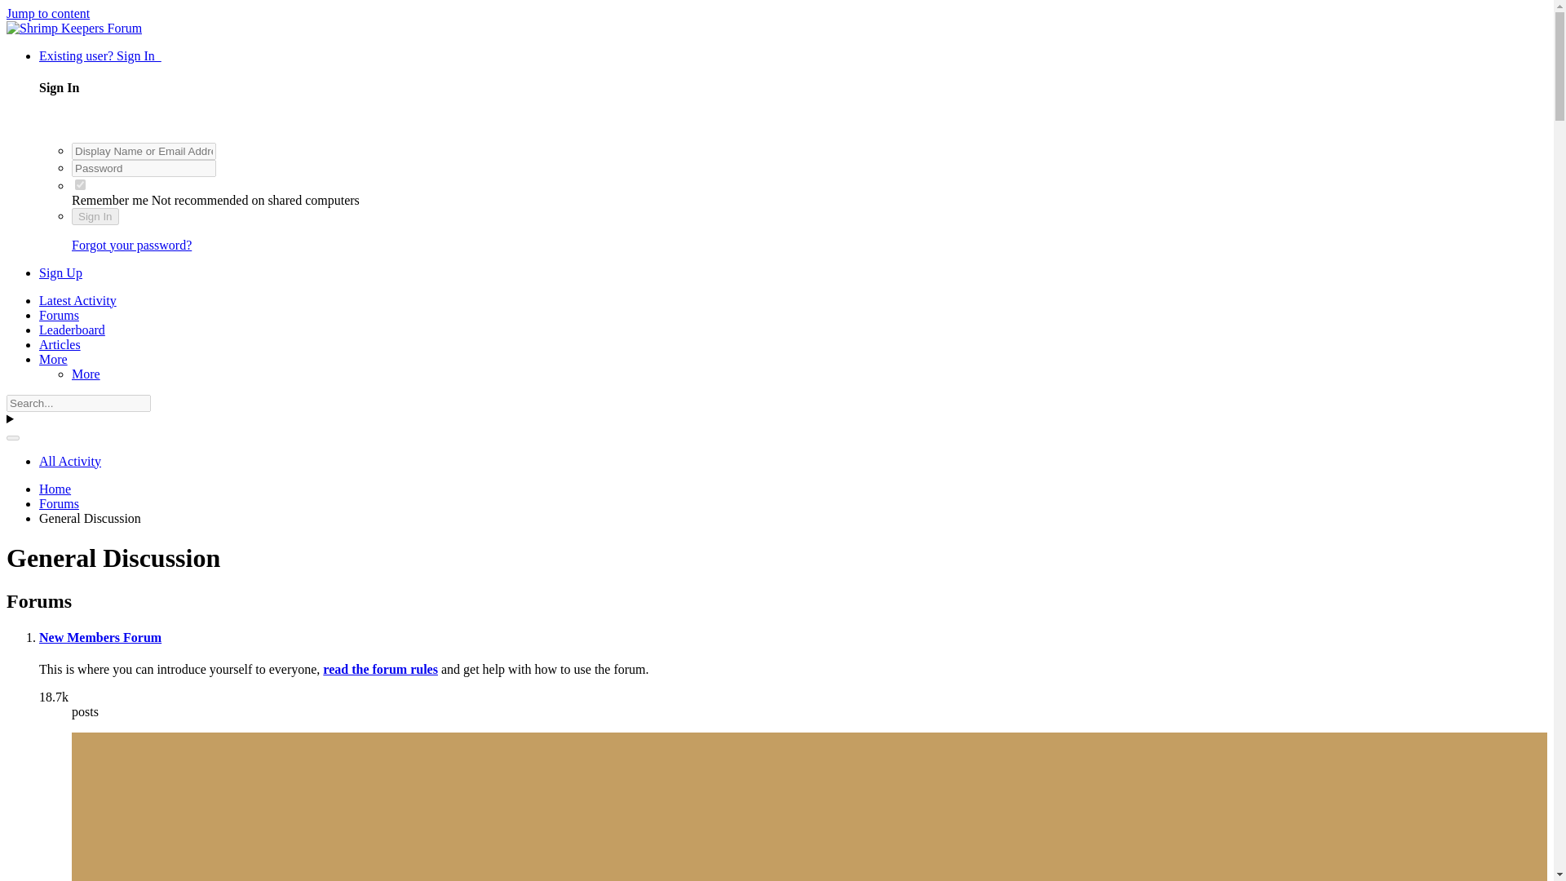 This screenshot has height=881, width=1566. Describe the element at coordinates (72, 330) in the screenshot. I see `Leaderboard` at that location.